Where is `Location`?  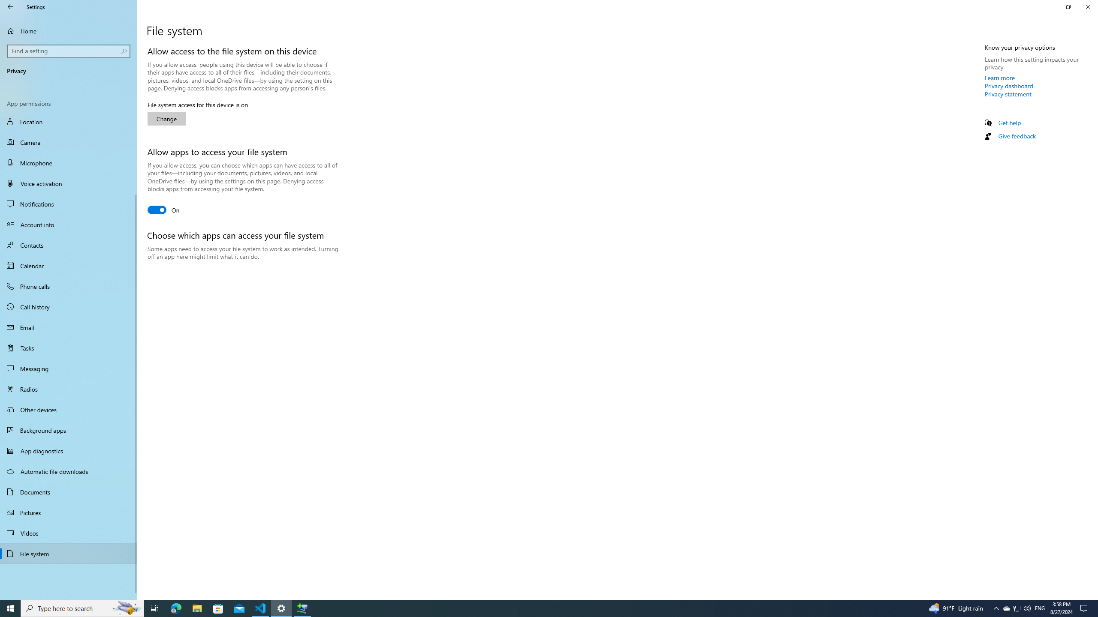 Location is located at coordinates (69, 123).